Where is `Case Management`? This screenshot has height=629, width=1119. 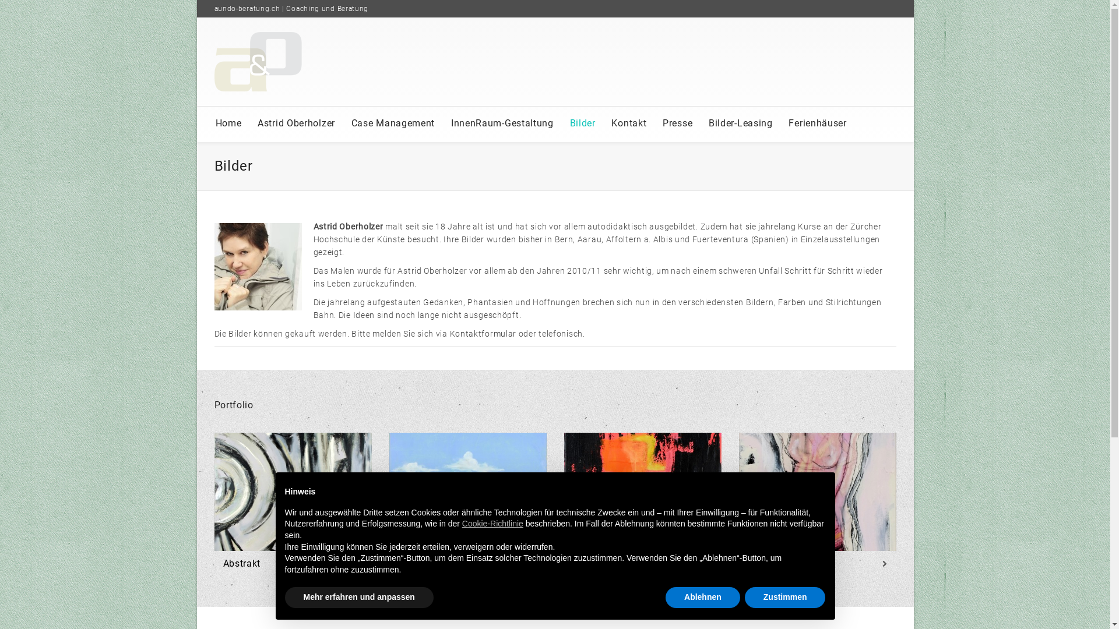
Case Management is located at coordinates (393, 123).